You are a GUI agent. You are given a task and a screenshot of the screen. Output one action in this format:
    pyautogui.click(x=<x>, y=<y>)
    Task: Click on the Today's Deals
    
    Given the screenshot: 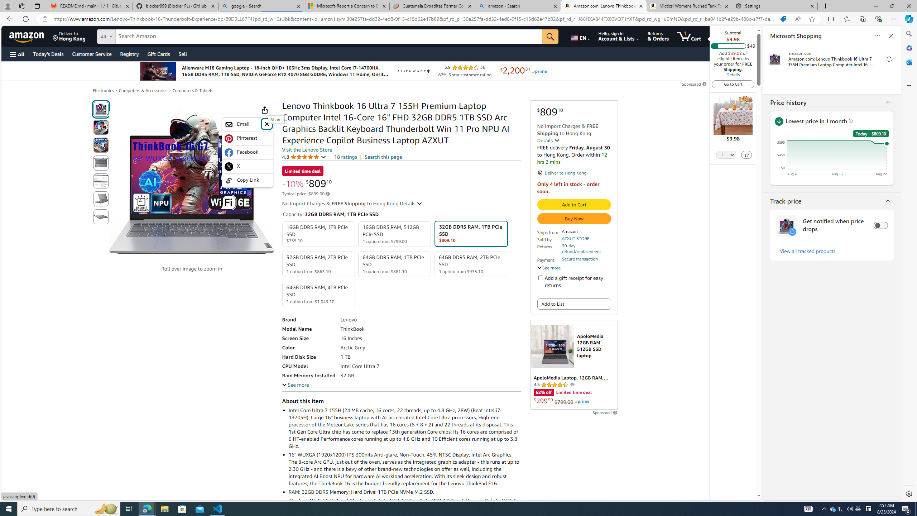 What is the action you would take?
    pyautogui.click(x=48, y=54)
    